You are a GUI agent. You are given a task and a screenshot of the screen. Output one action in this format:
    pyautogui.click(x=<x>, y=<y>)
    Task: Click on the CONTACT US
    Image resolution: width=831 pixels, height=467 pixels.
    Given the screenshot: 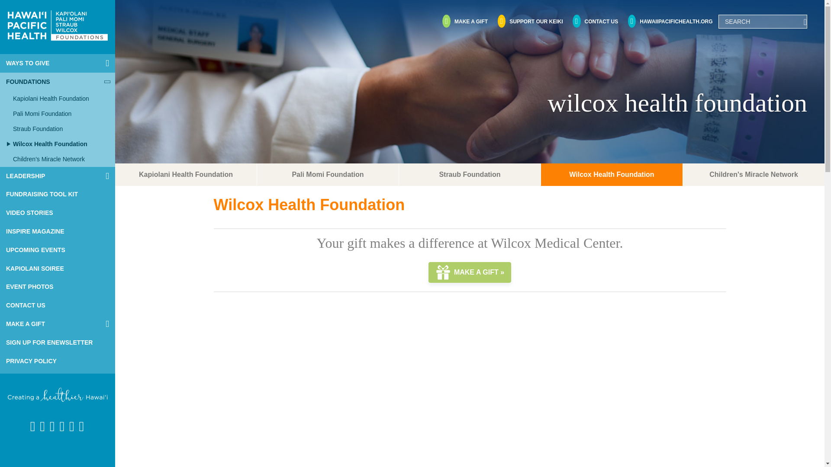 What is the action you would take?
    pyautogui.click(x=58, y=305)
    